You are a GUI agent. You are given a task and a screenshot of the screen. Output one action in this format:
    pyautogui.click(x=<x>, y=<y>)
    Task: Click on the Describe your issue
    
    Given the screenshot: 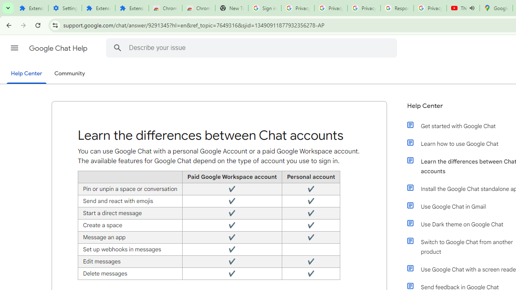 What is the action you would take?
    pyautogui.click(x=252, y=48)
    